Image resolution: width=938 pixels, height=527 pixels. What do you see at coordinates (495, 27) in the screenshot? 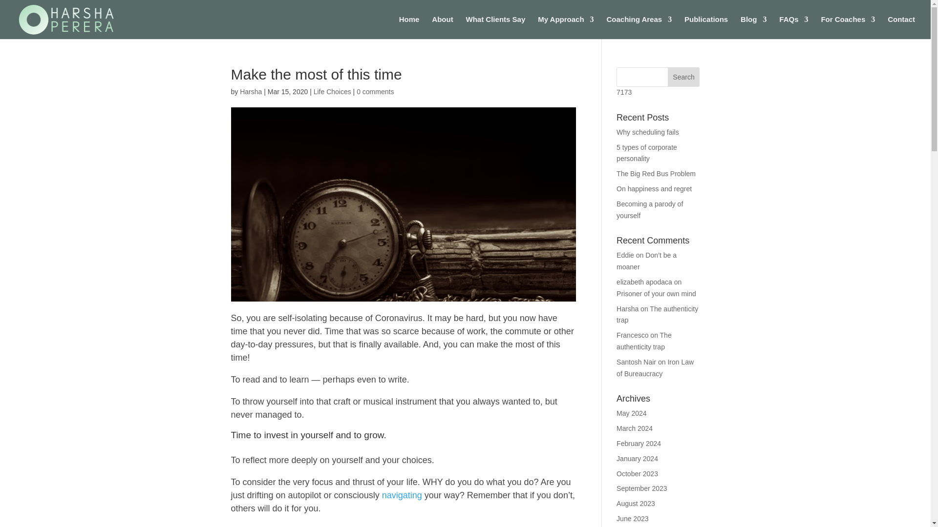
I see `What Clients Say` at bounding box center [495, 27].